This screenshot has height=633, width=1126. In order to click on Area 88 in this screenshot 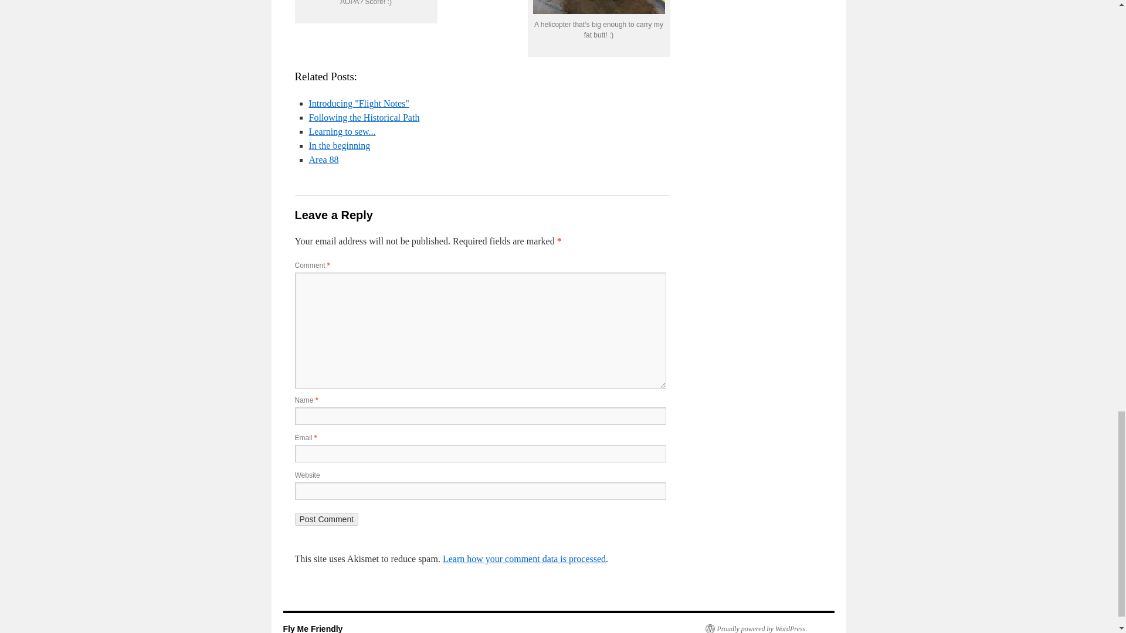, I will do `click(324, 159)`.